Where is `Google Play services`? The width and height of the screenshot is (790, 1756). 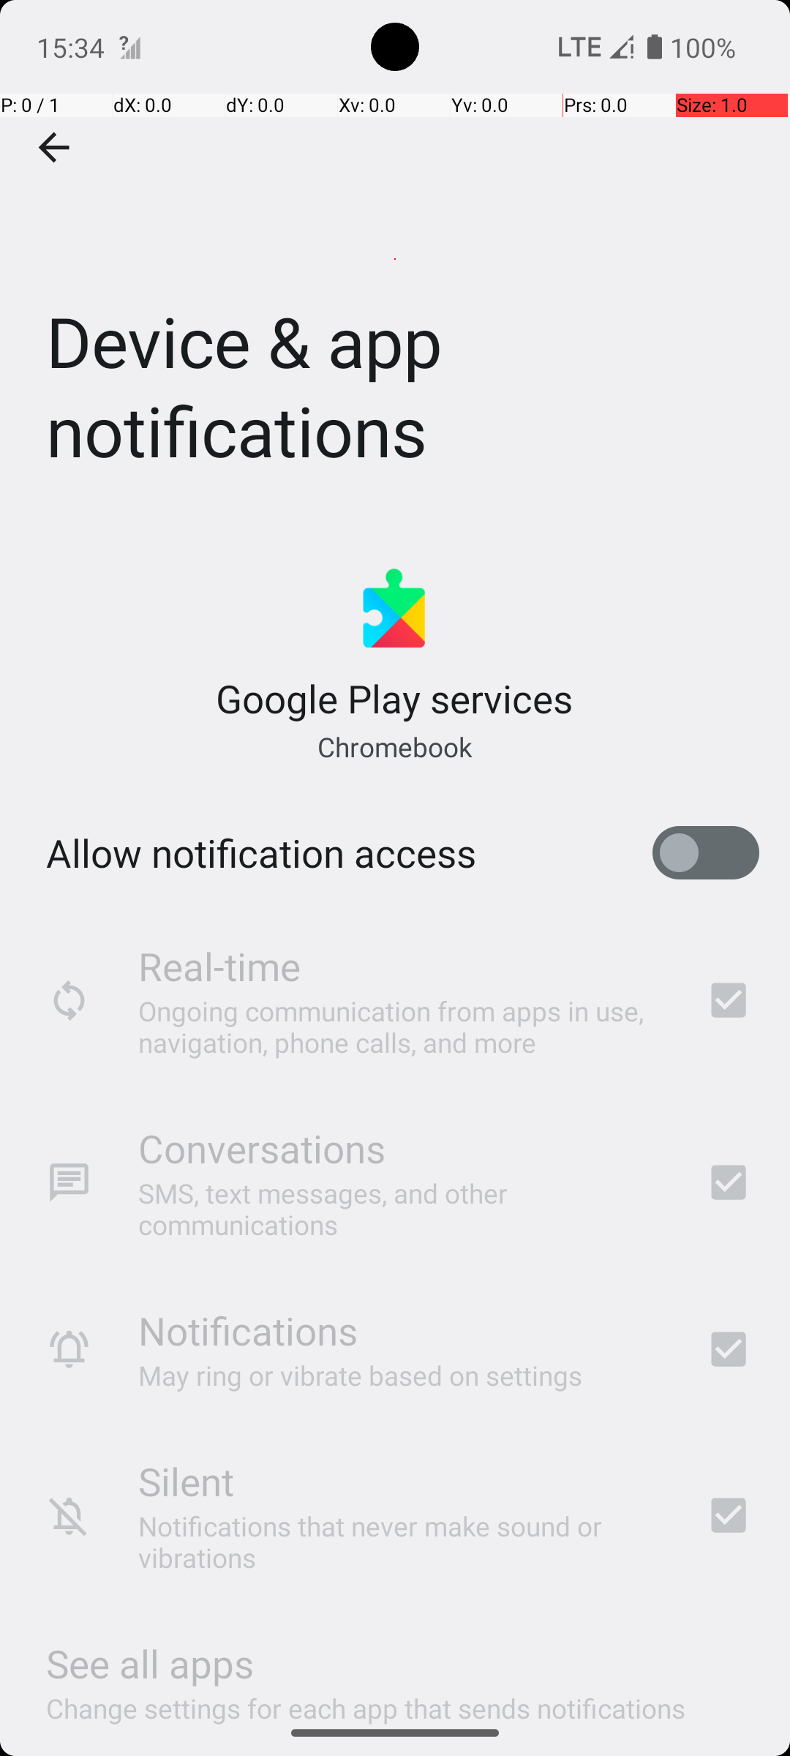
Google Play services is located at coordinates (395, 698).